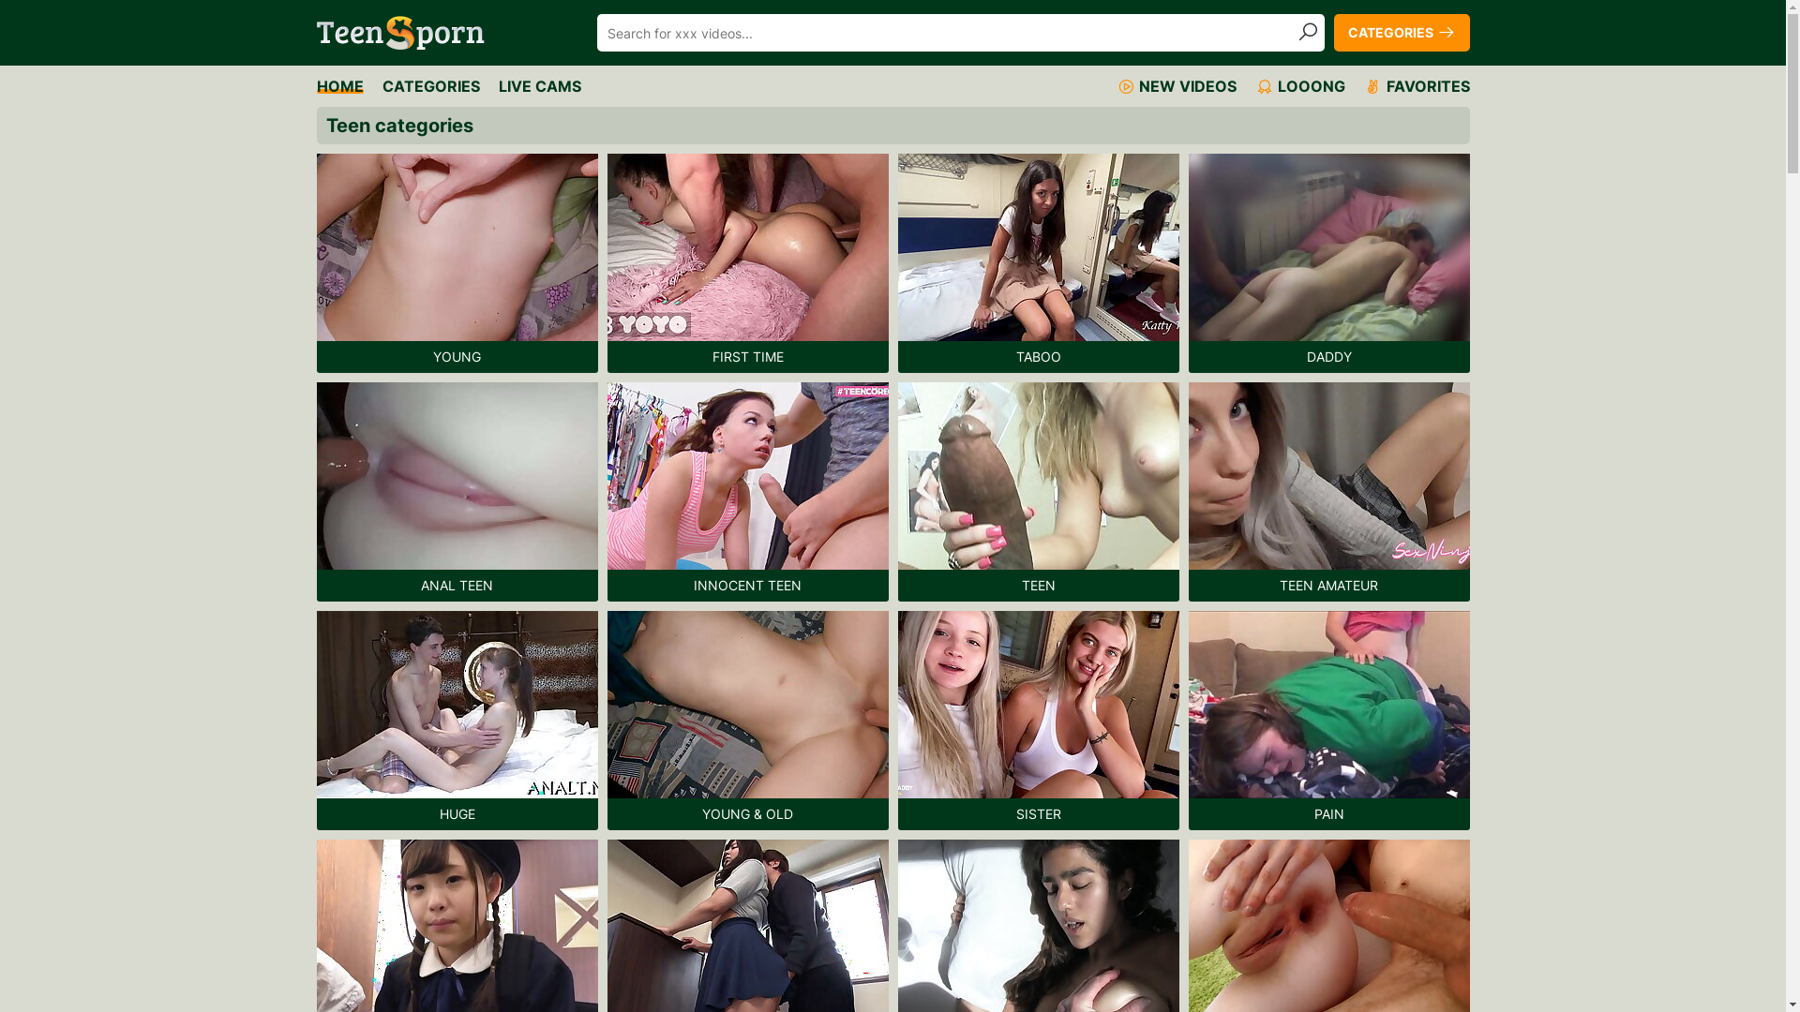 Image resolution: width=1800 pixels, height=1012 pixels. I want to click on CATEGORIES, so click(431, 86).